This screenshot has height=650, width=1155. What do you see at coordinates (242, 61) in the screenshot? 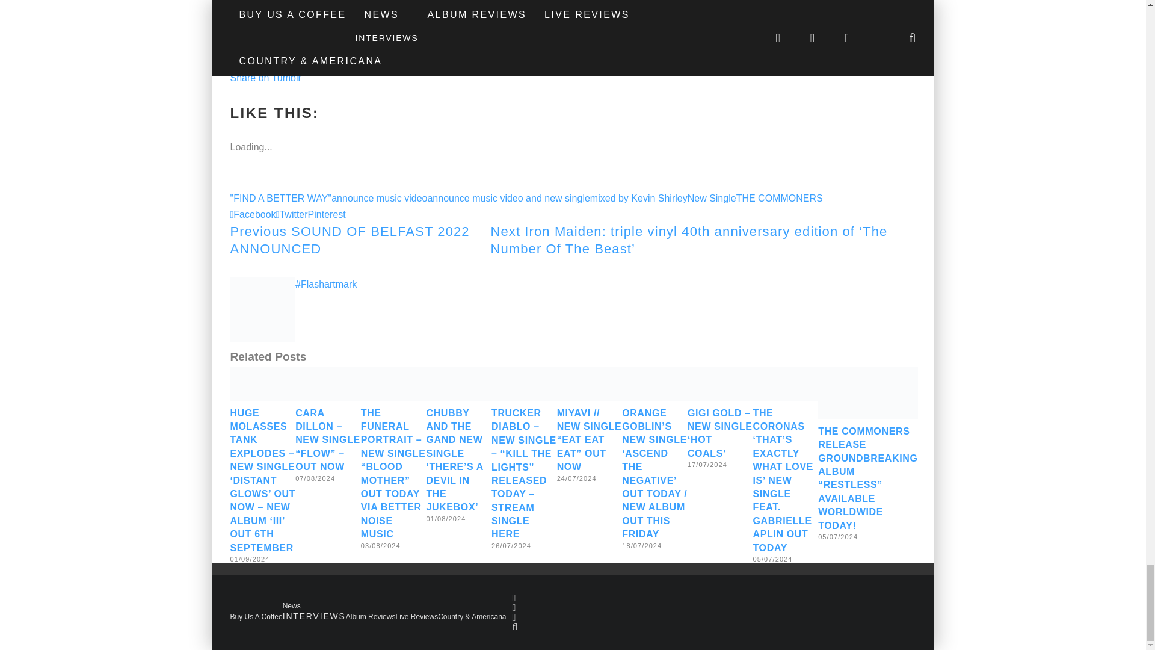
I see `Tweet` at bounding box center [242, 61].